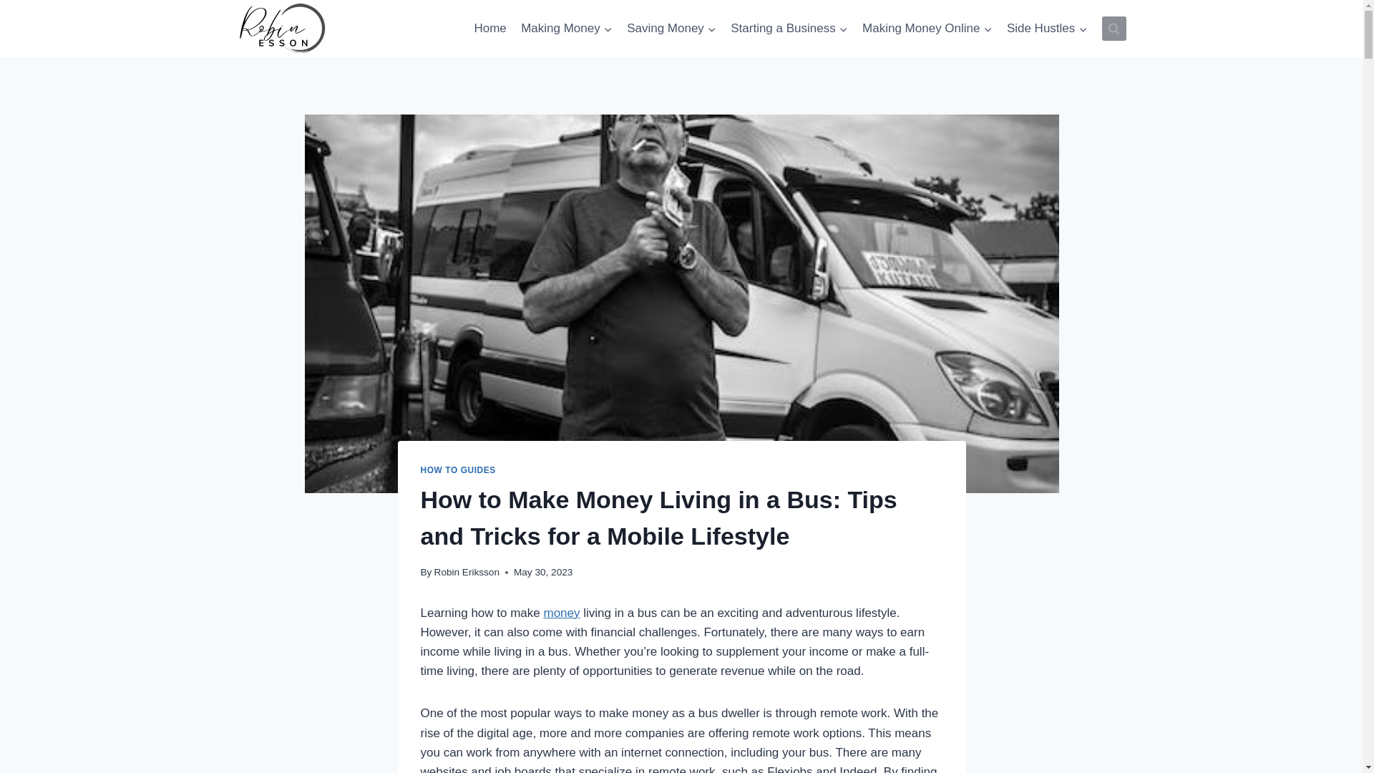  Describe the element at coordinates (927, 29) in the screenshot. I see `Making Money Online` at that location.